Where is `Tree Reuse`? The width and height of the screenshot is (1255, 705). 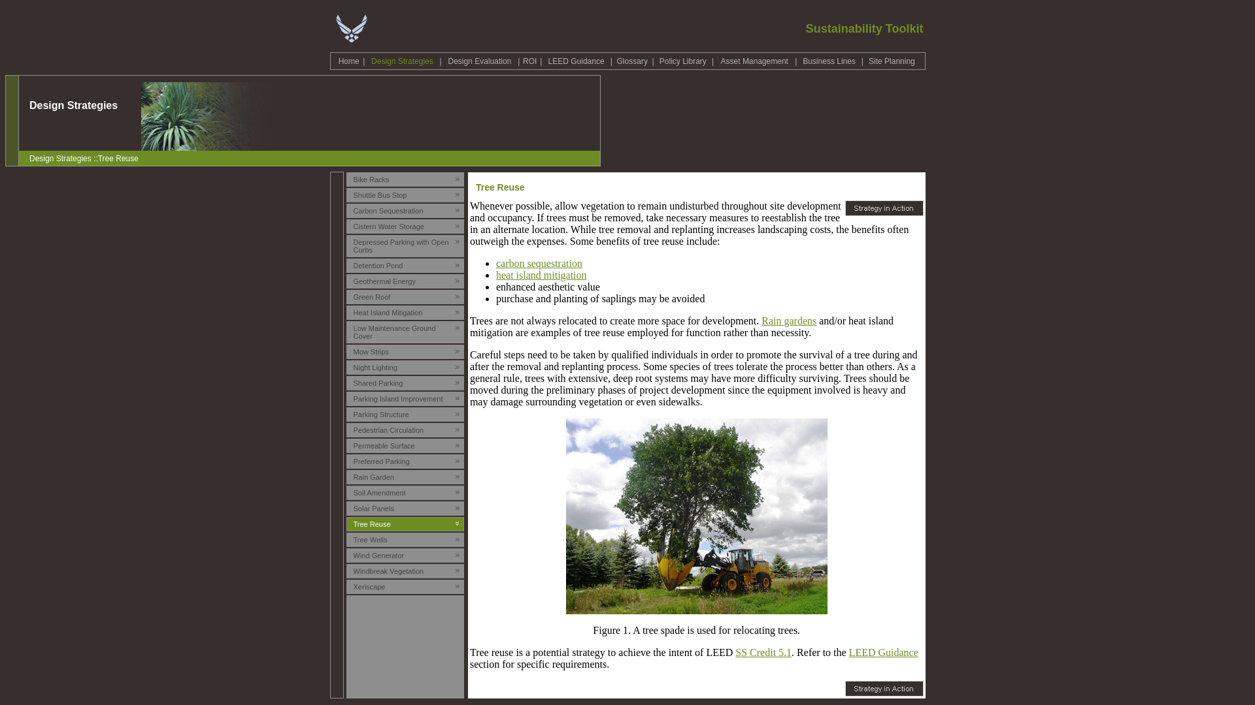 Tree Reuse is located at coordinates (372, 523).